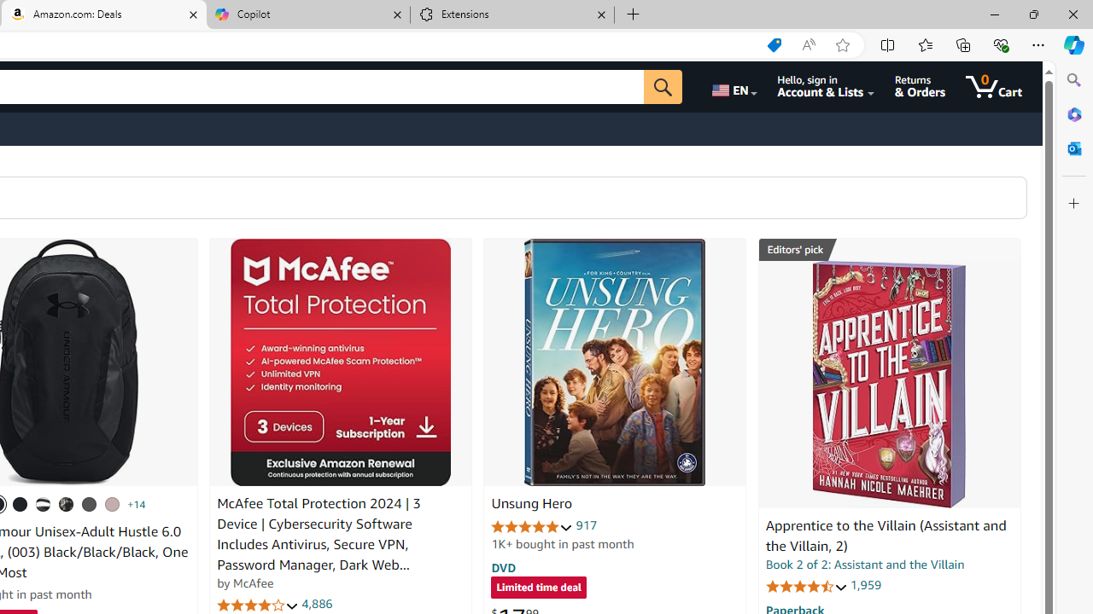 This screenshot has width=1093, height=614. What do you see at coordinates (318, 604) in the screenshot?
I see `4,886` at bounding box center [318, 604].